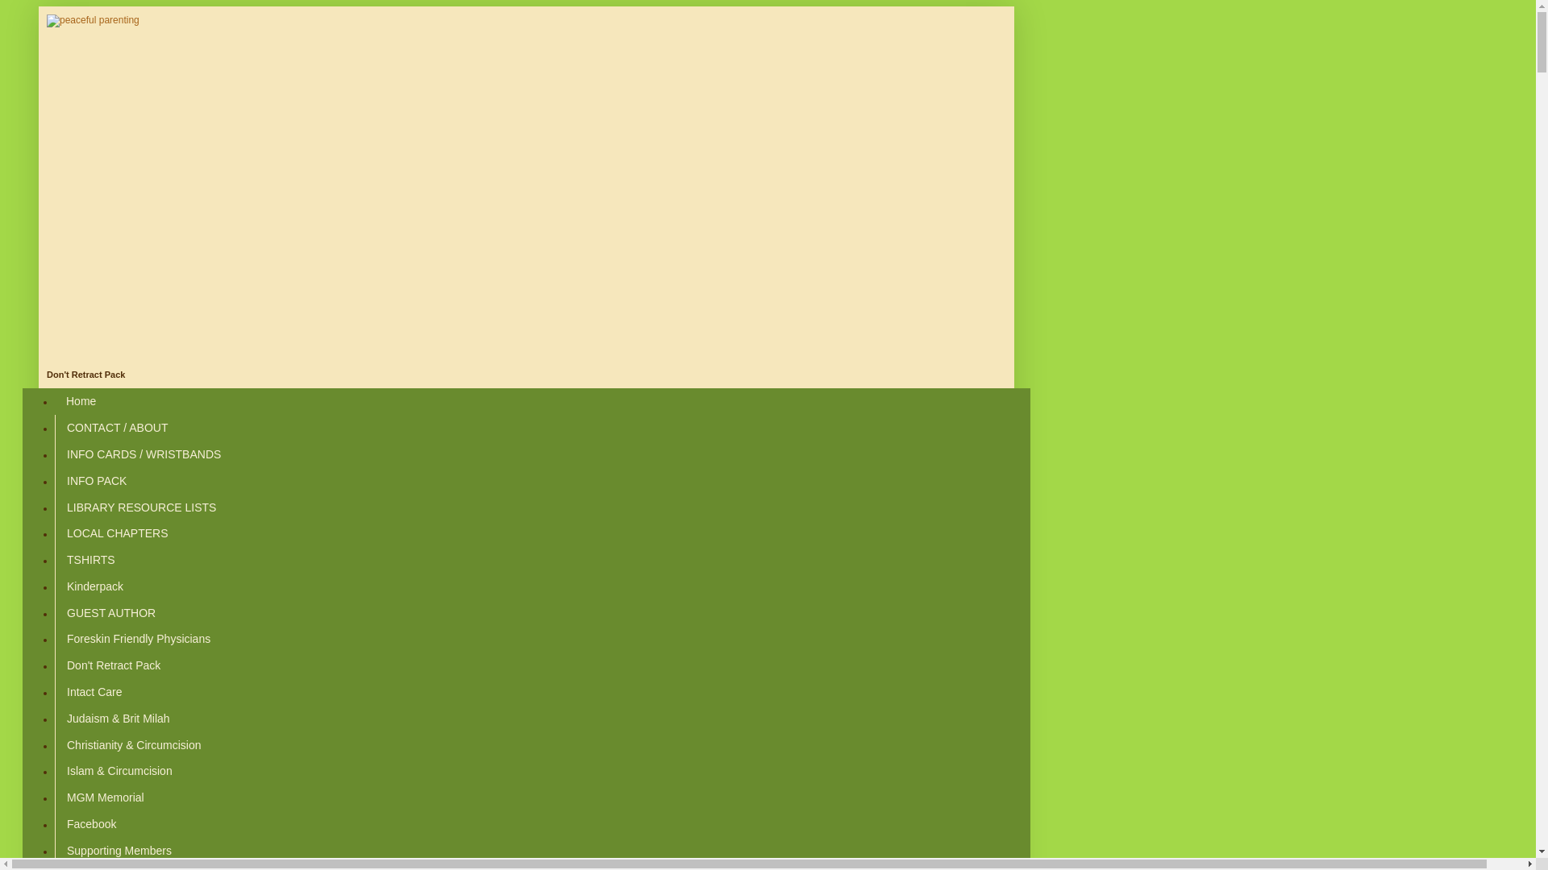 The image size is (1548, 870). What do you see at coordinates (94, 692) in the screenshot?
I see `Intact Care` at bounding box center [94, 692].